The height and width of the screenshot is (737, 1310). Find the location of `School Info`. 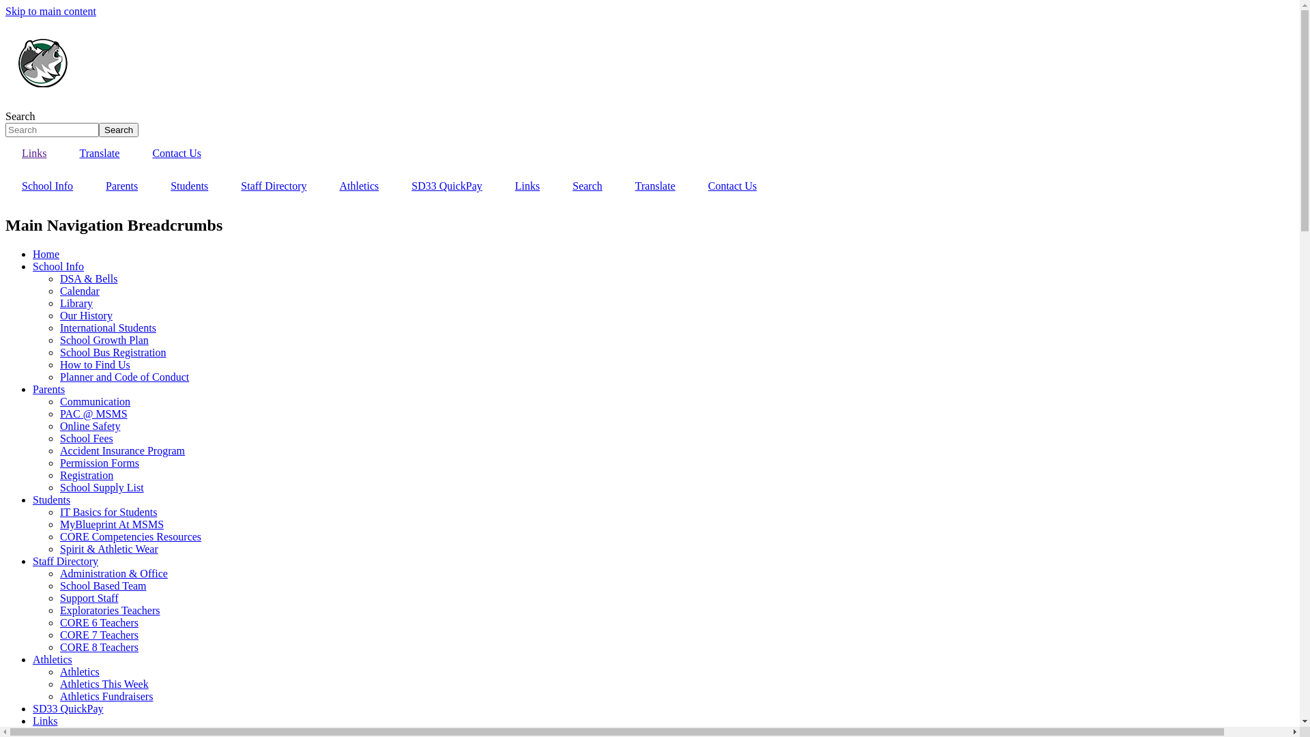

School Info is located at coordinates (58, 266).